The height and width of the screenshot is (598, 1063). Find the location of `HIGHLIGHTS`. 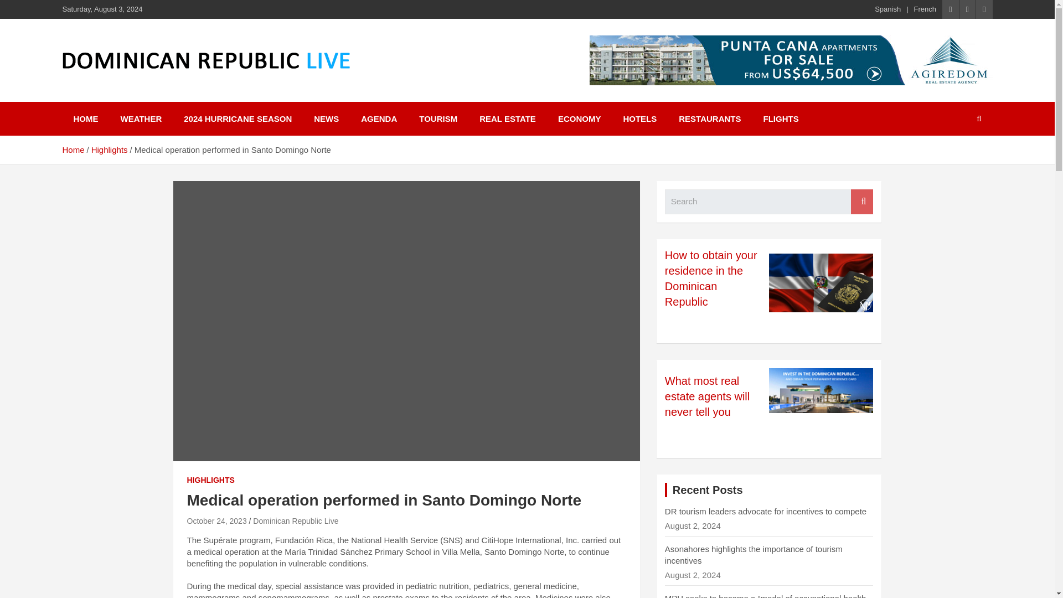

HIGHLIGHTS is located at coordinates (210, 481).